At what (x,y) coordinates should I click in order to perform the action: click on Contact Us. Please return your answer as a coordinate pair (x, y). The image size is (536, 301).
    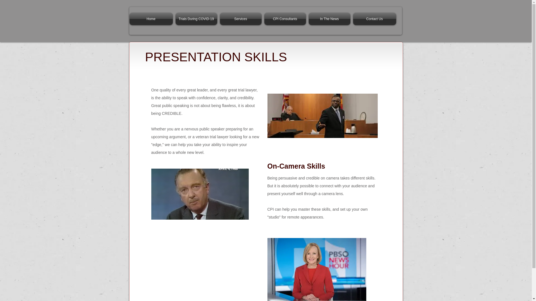
    Looking at the image, I should click on (374, 19).